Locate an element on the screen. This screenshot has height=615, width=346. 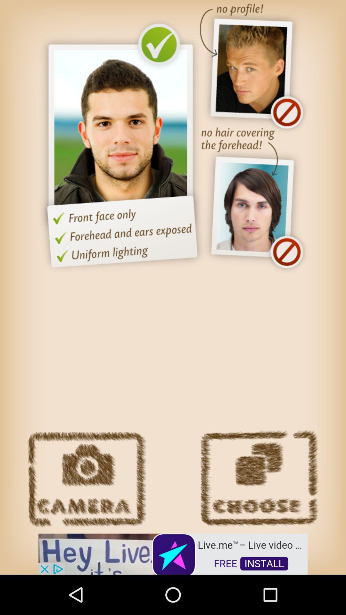
advertisement is located at coordinates (173, 553).